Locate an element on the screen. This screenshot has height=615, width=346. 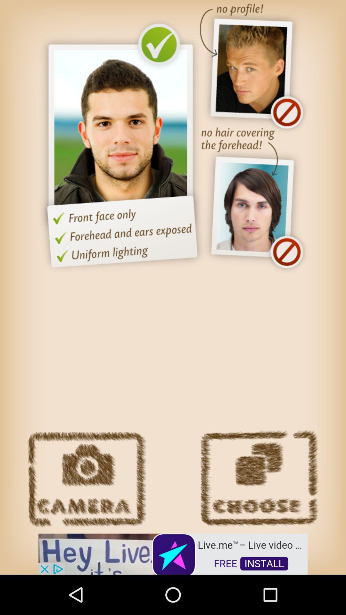
advertisement is located at coordinates (173, 553).